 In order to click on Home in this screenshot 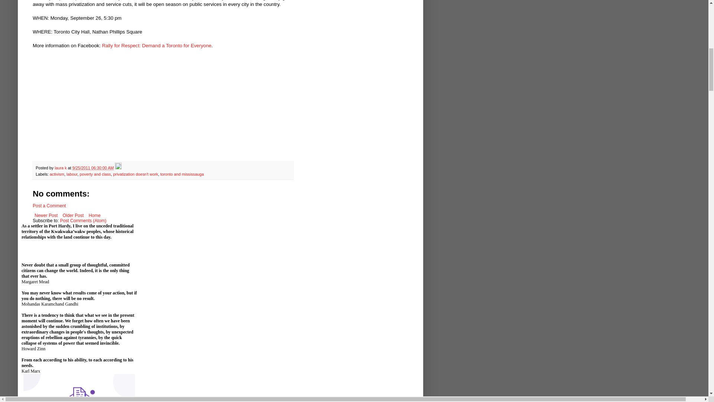, I will do `click(94, 215)`.